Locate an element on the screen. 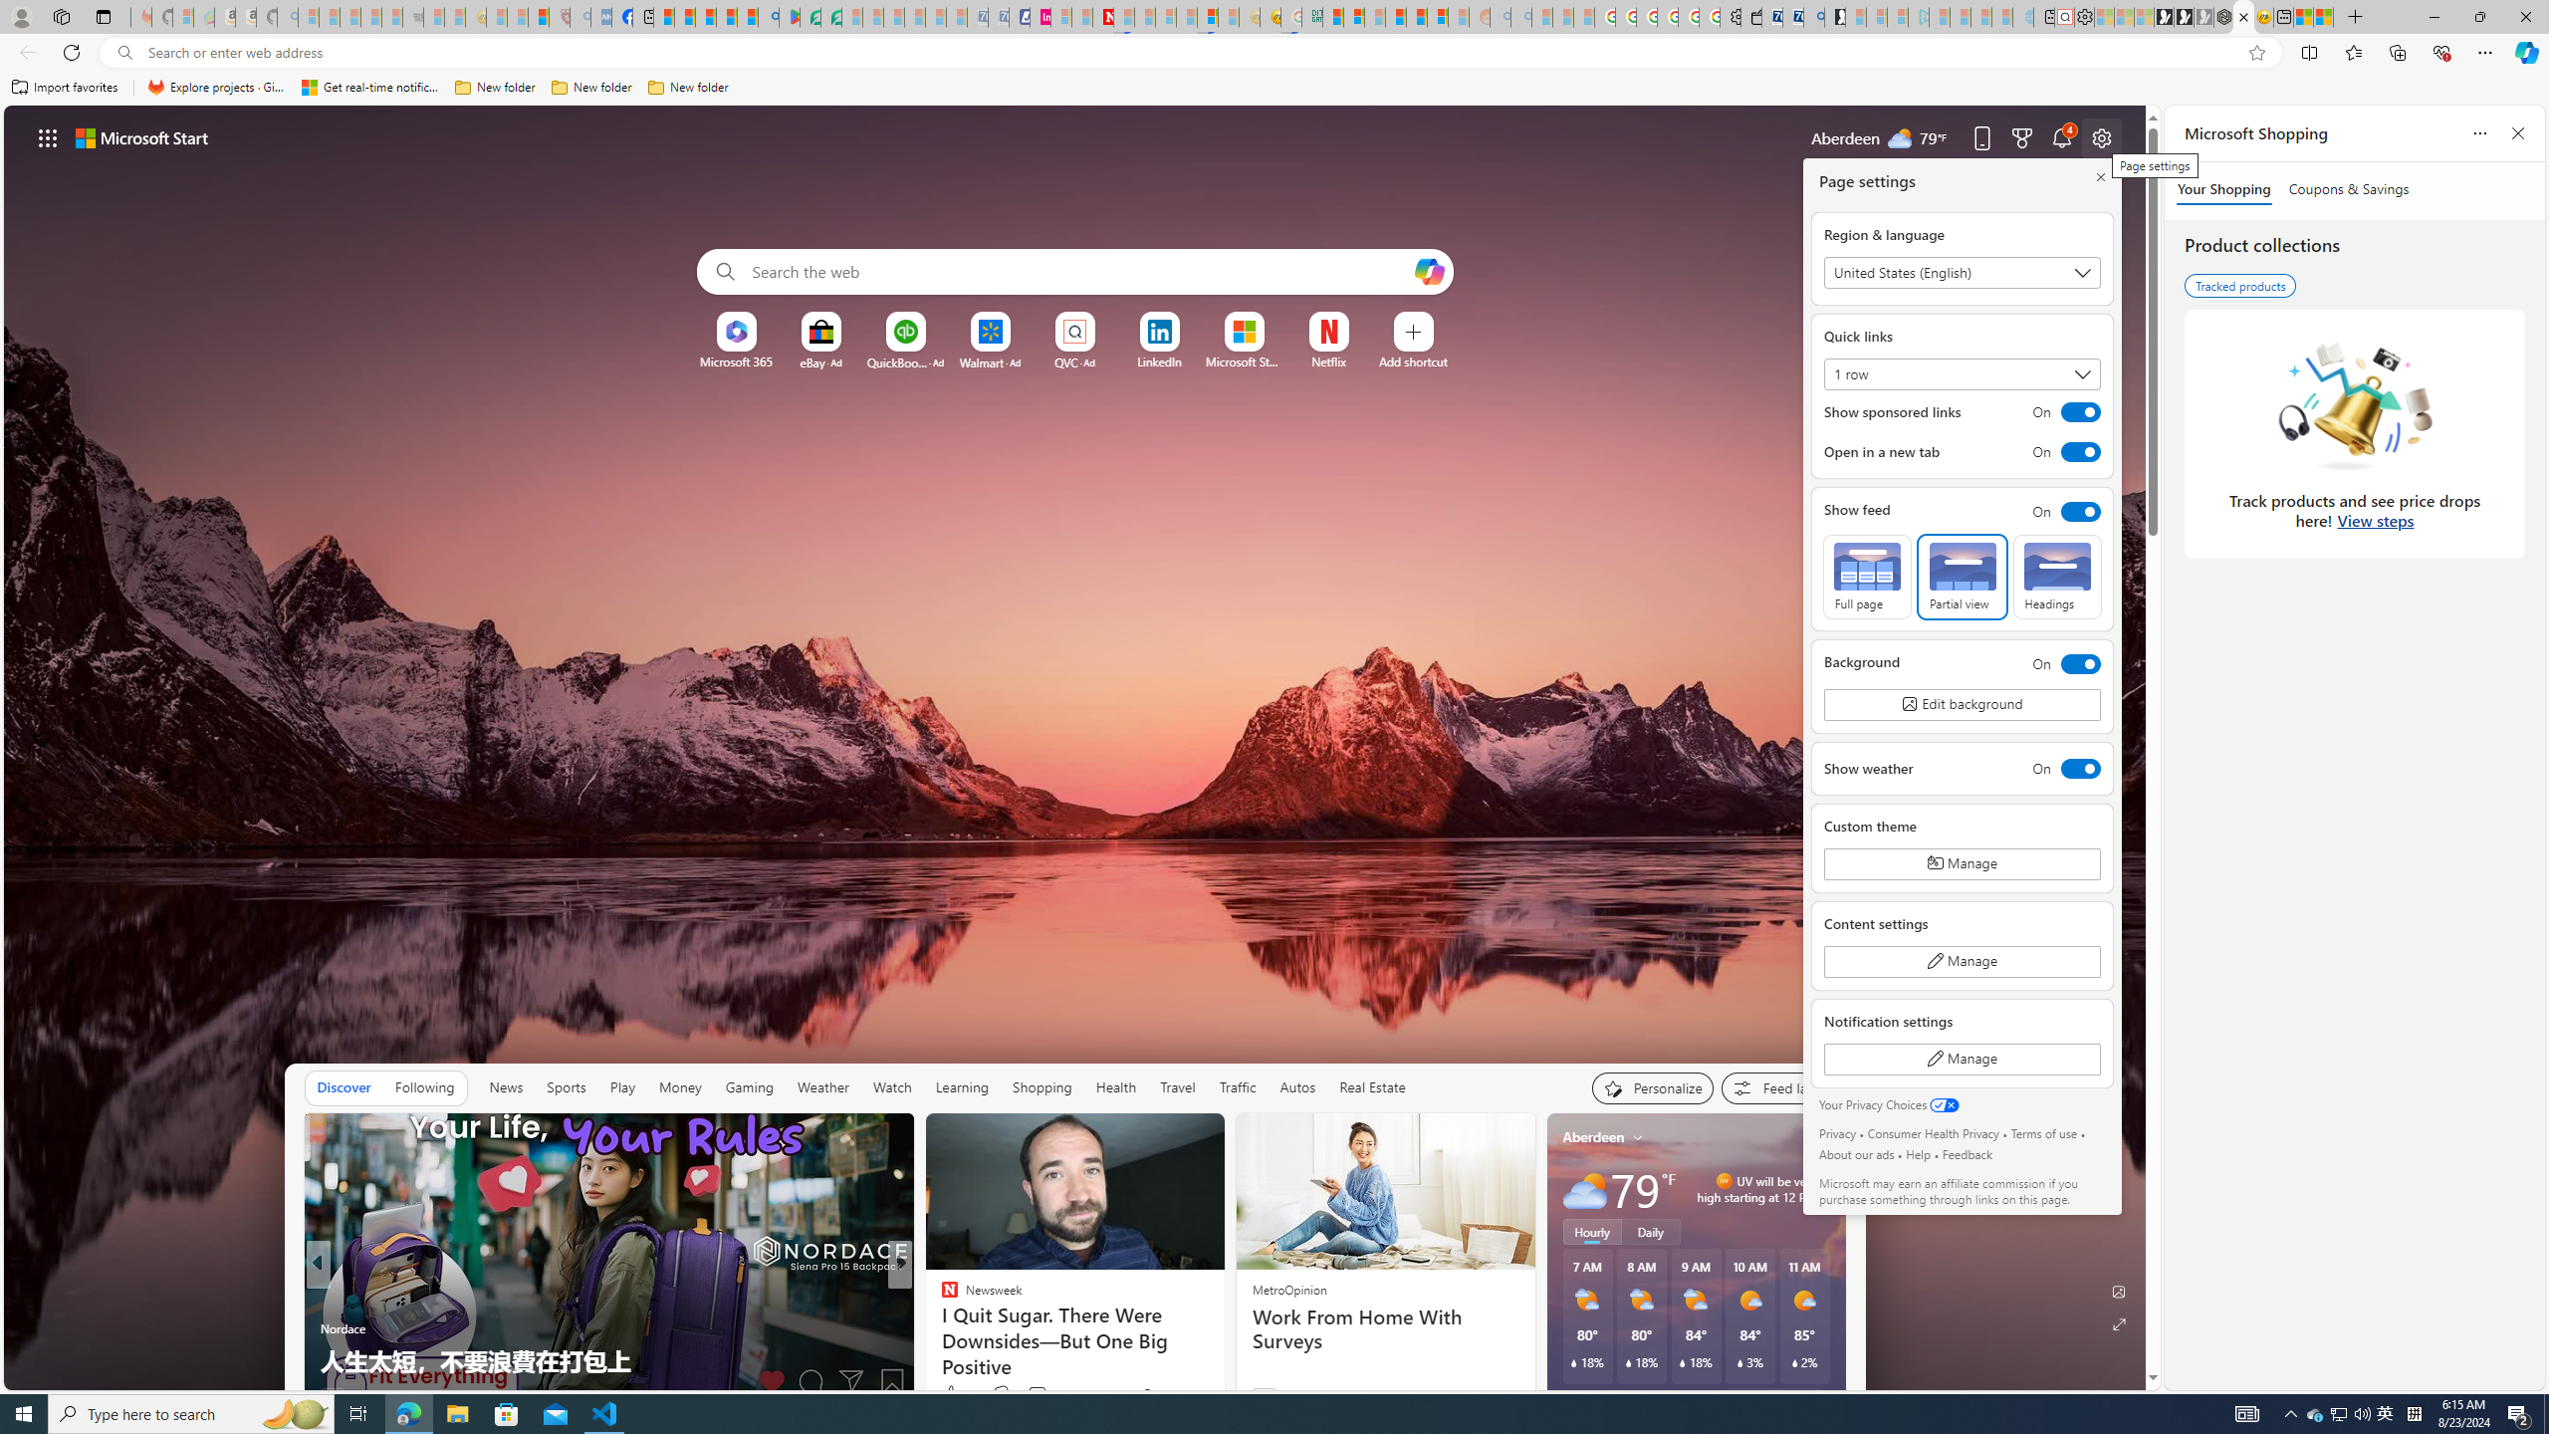 This screenshot has width=2549, height=1434. View comments 116 Comment is located at coordinates (1038, 1393).